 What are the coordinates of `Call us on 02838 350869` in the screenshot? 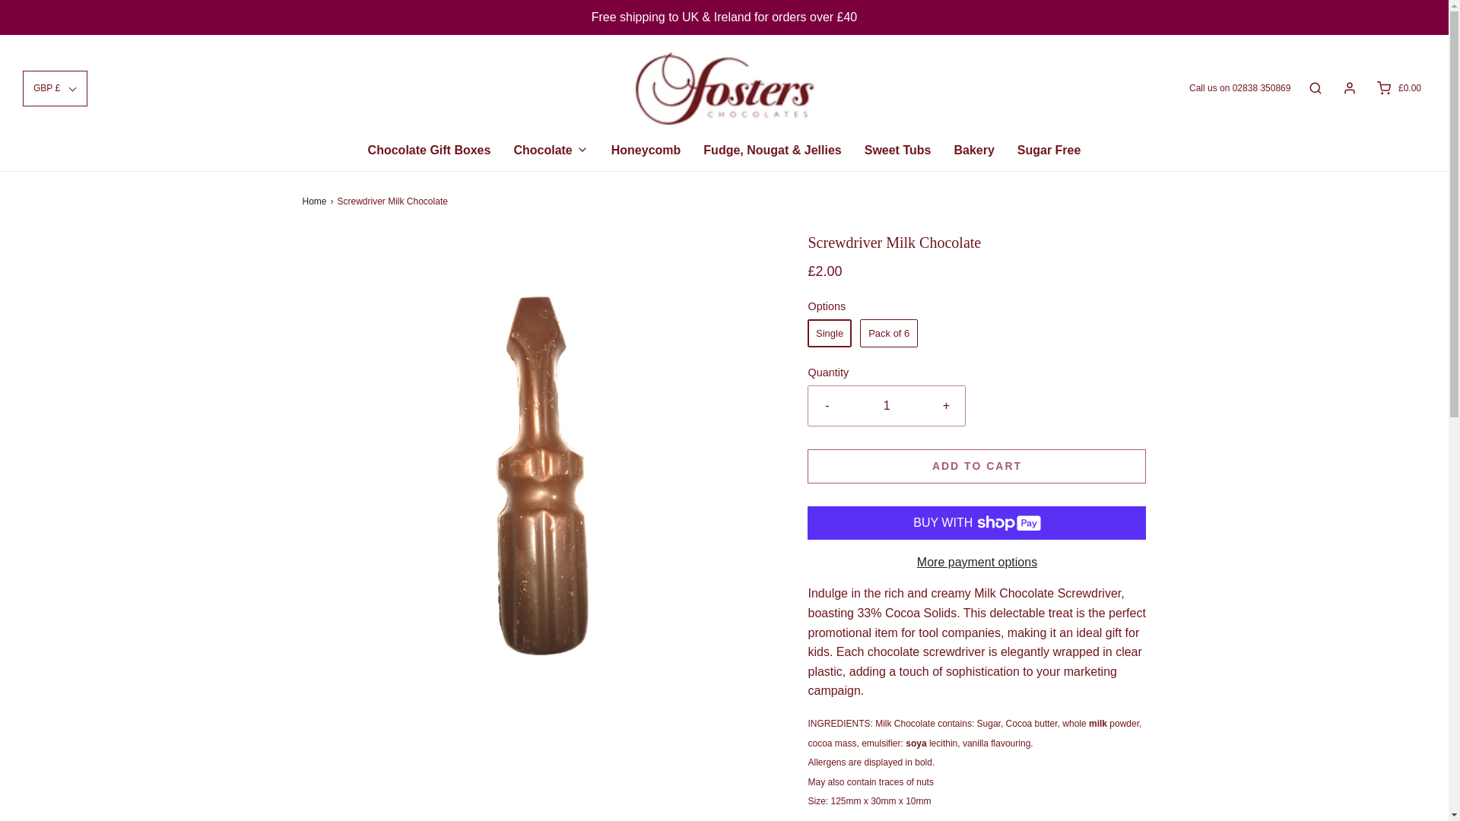 It's located at (1239, 87).